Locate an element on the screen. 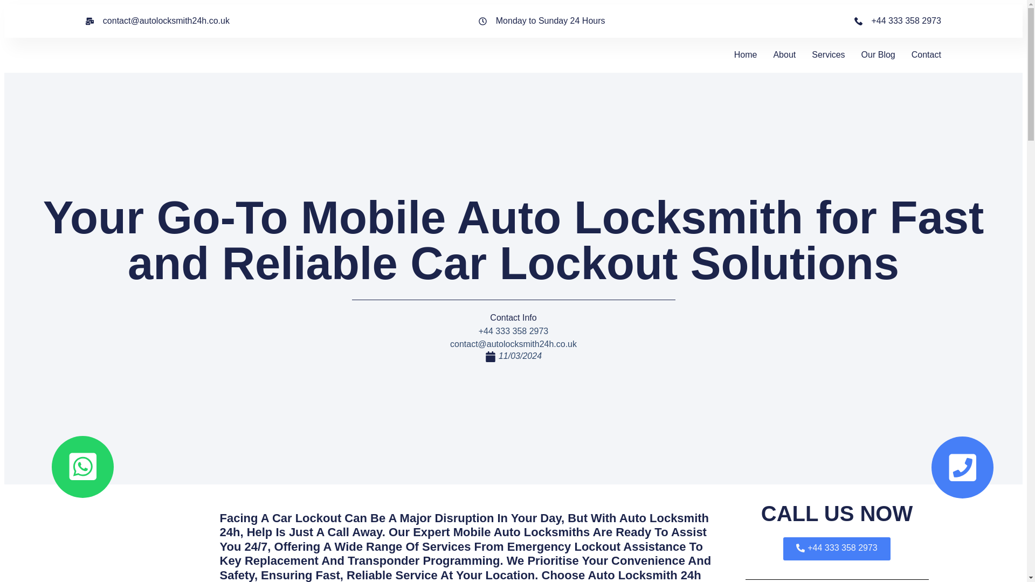 The image size is (1035, 582). Home is located at coordinates (746, 54).